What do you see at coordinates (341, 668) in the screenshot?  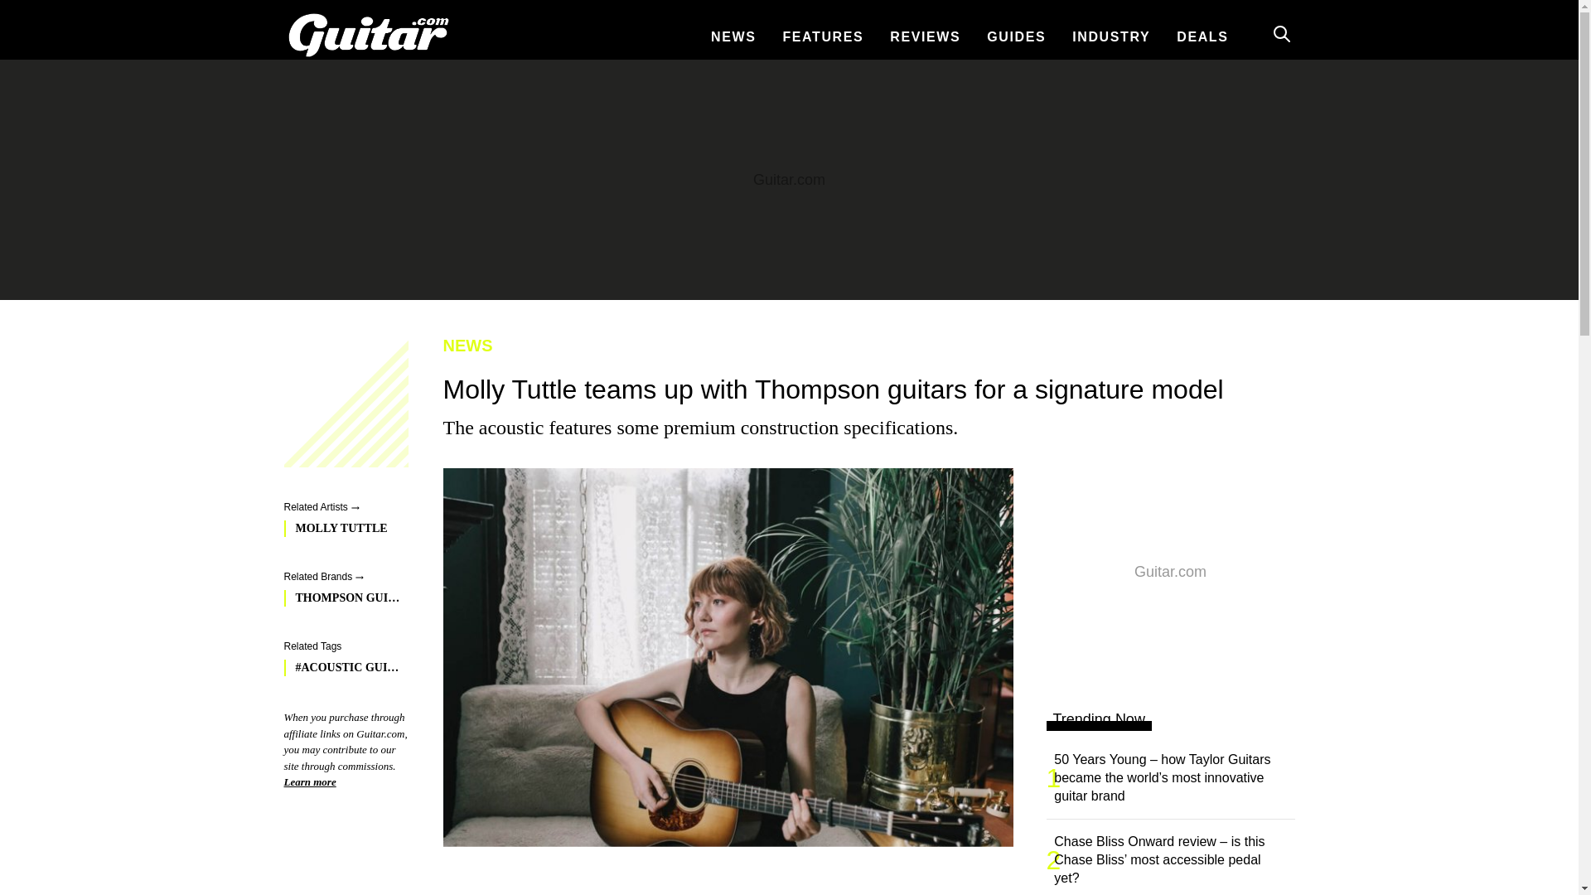 I see `Acoustic Guitars` at bounding box center [341, 668].